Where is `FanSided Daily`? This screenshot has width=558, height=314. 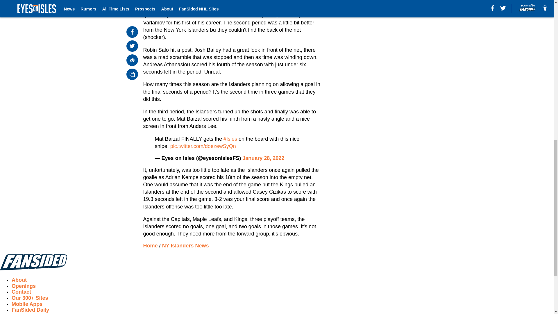
FanSided Daily is located at coordinates (30, 310).